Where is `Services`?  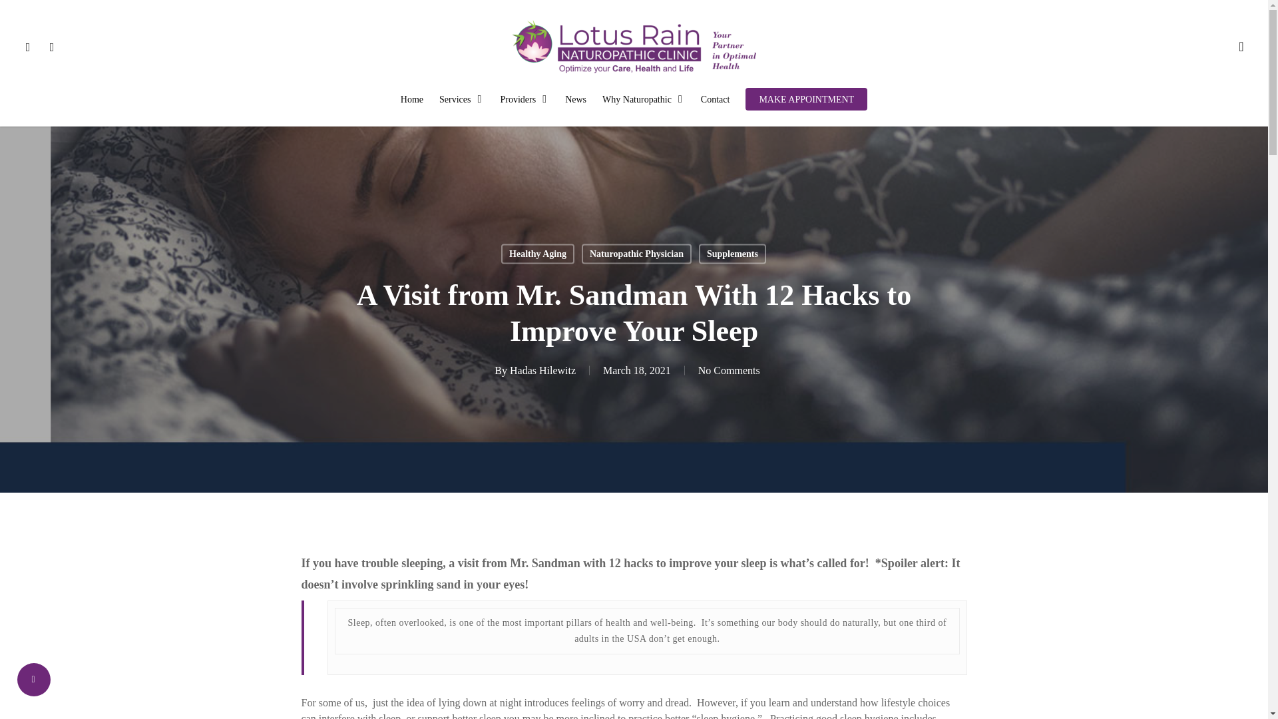
Services is located at coordinates (462, 100).